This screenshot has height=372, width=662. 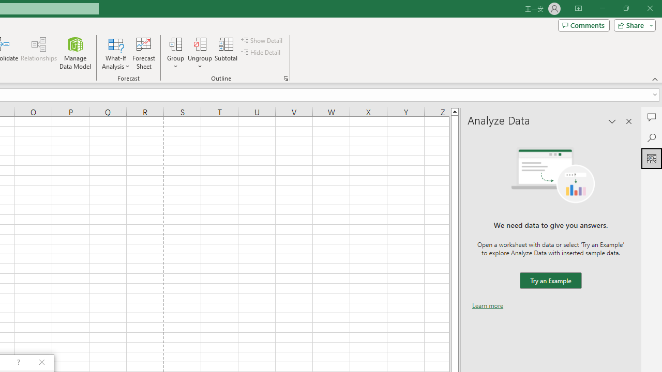 What do you see at coordinates (175, 53) in the screenshot?
I see `Group...` at bounding box center [175, 53].